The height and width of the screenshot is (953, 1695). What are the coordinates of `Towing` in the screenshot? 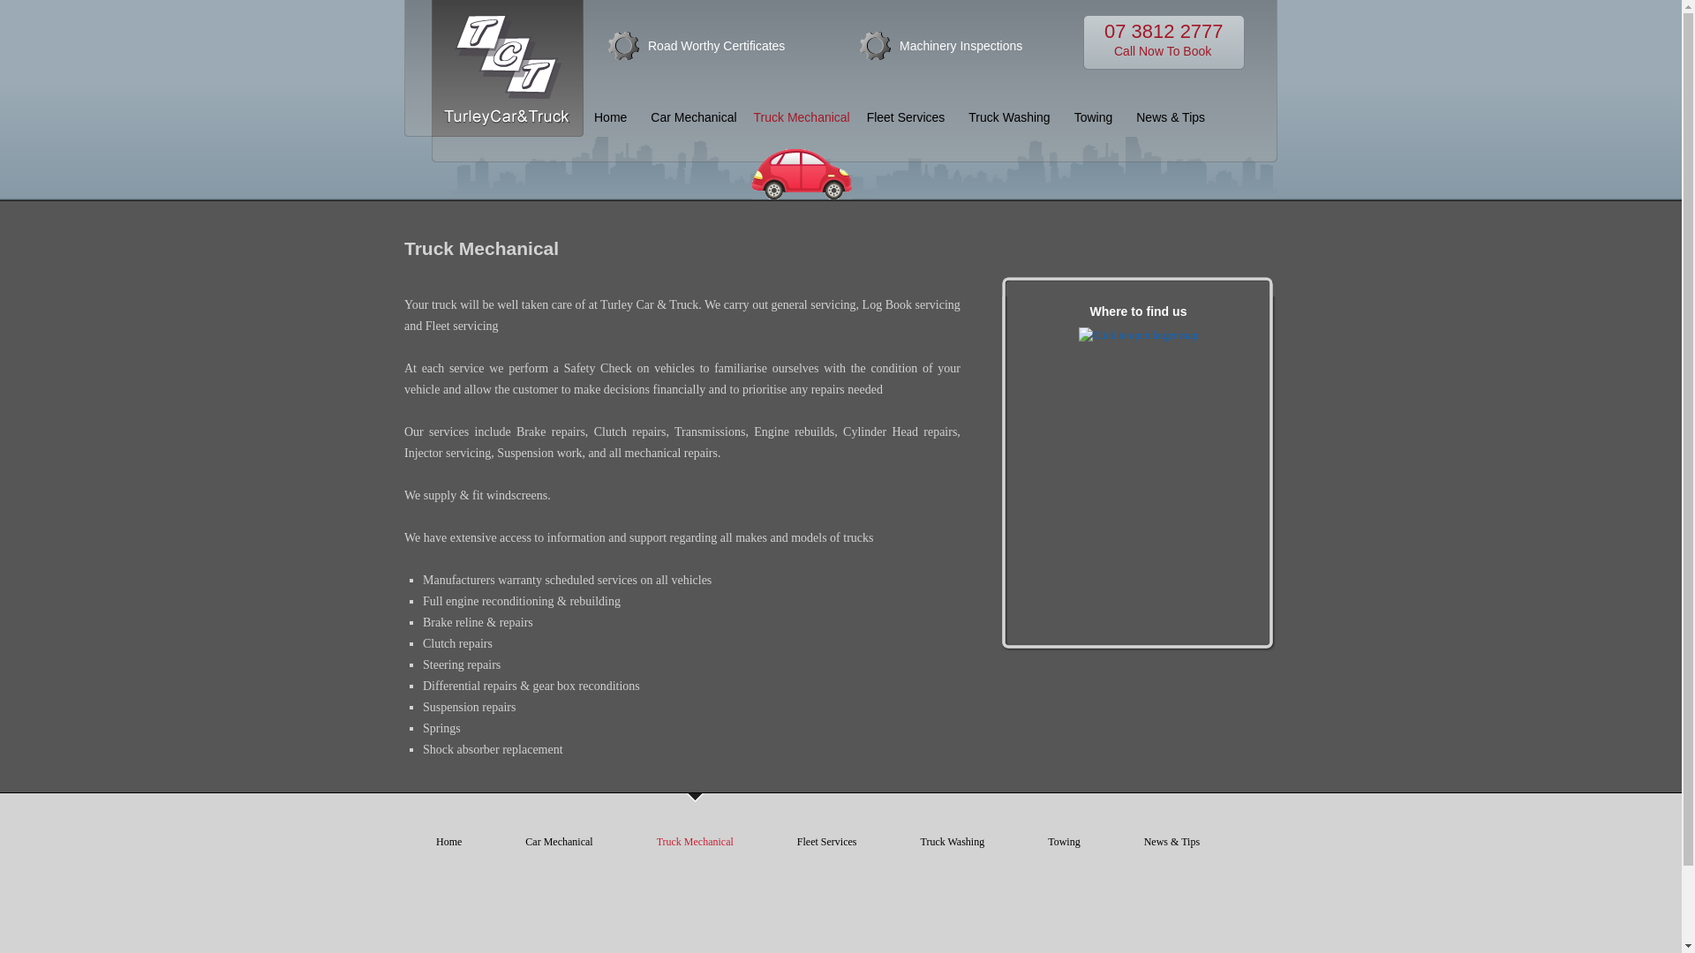 It's located at (1138, 335).